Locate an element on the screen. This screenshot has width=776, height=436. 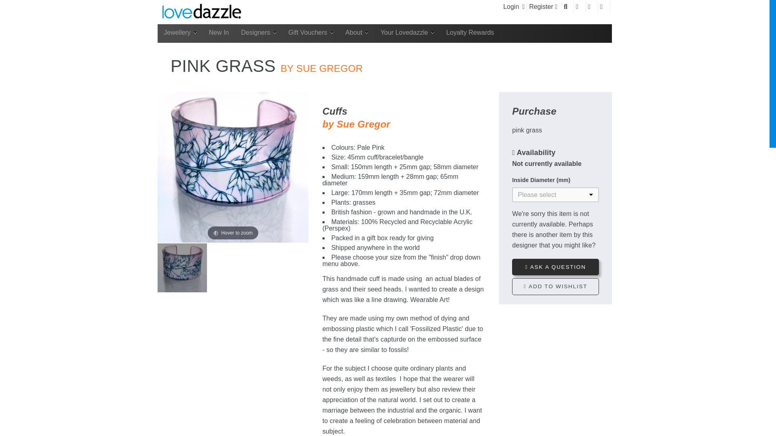
Search is located at coordinates (567, 7).